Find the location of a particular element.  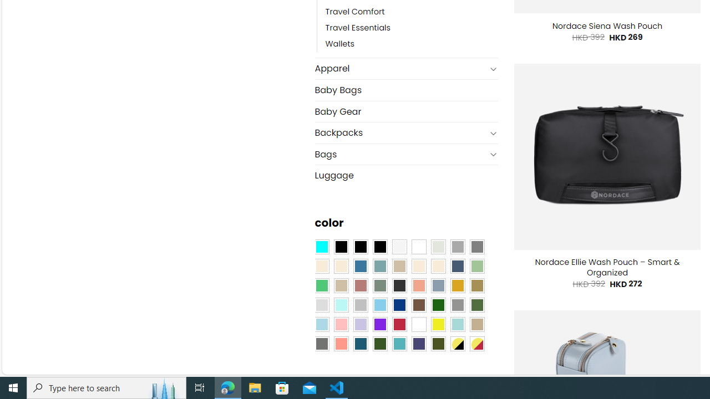

Wallets is located at coordinates (412, 44).